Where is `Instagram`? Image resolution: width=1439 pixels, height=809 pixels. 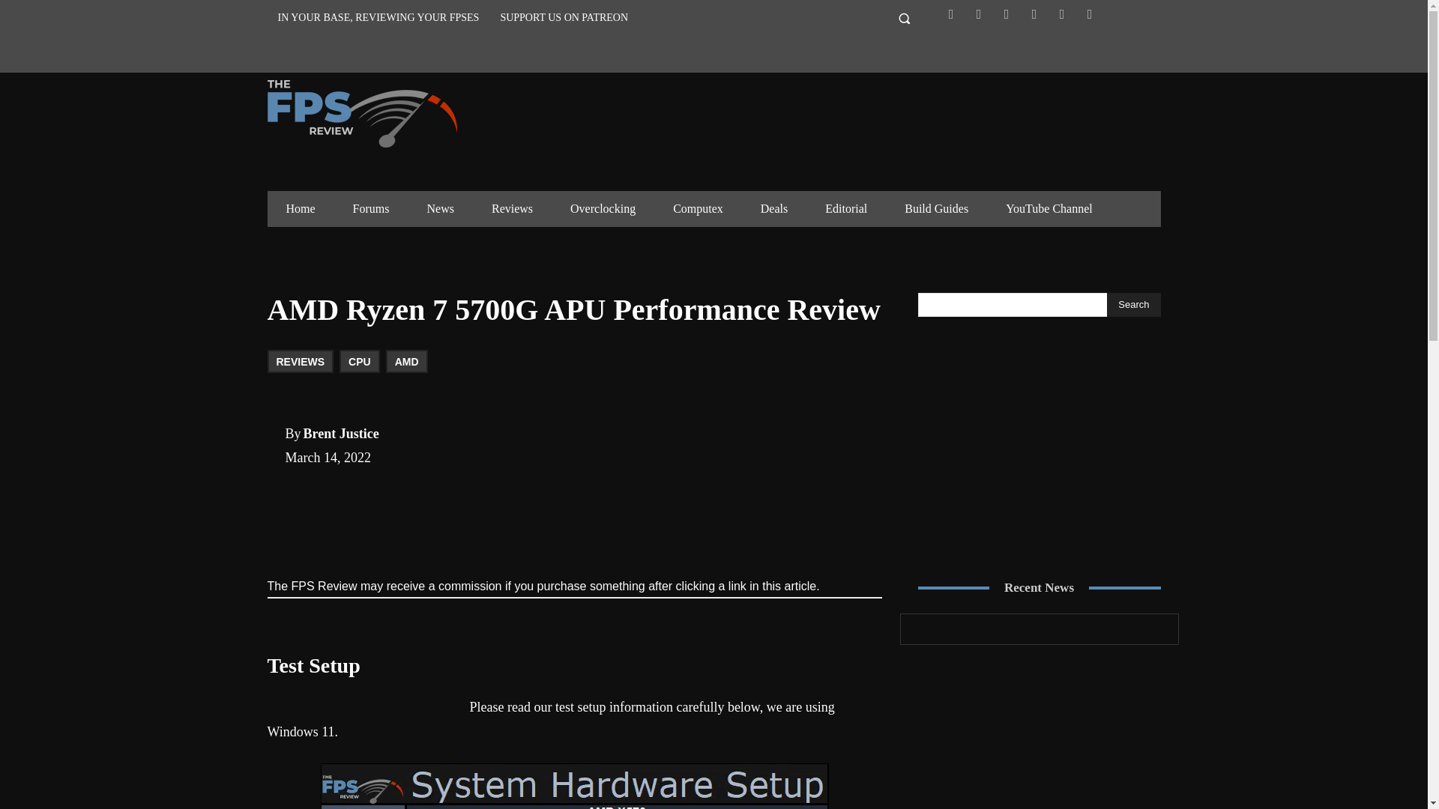 Instagram is located at coordinates (1006, 13).